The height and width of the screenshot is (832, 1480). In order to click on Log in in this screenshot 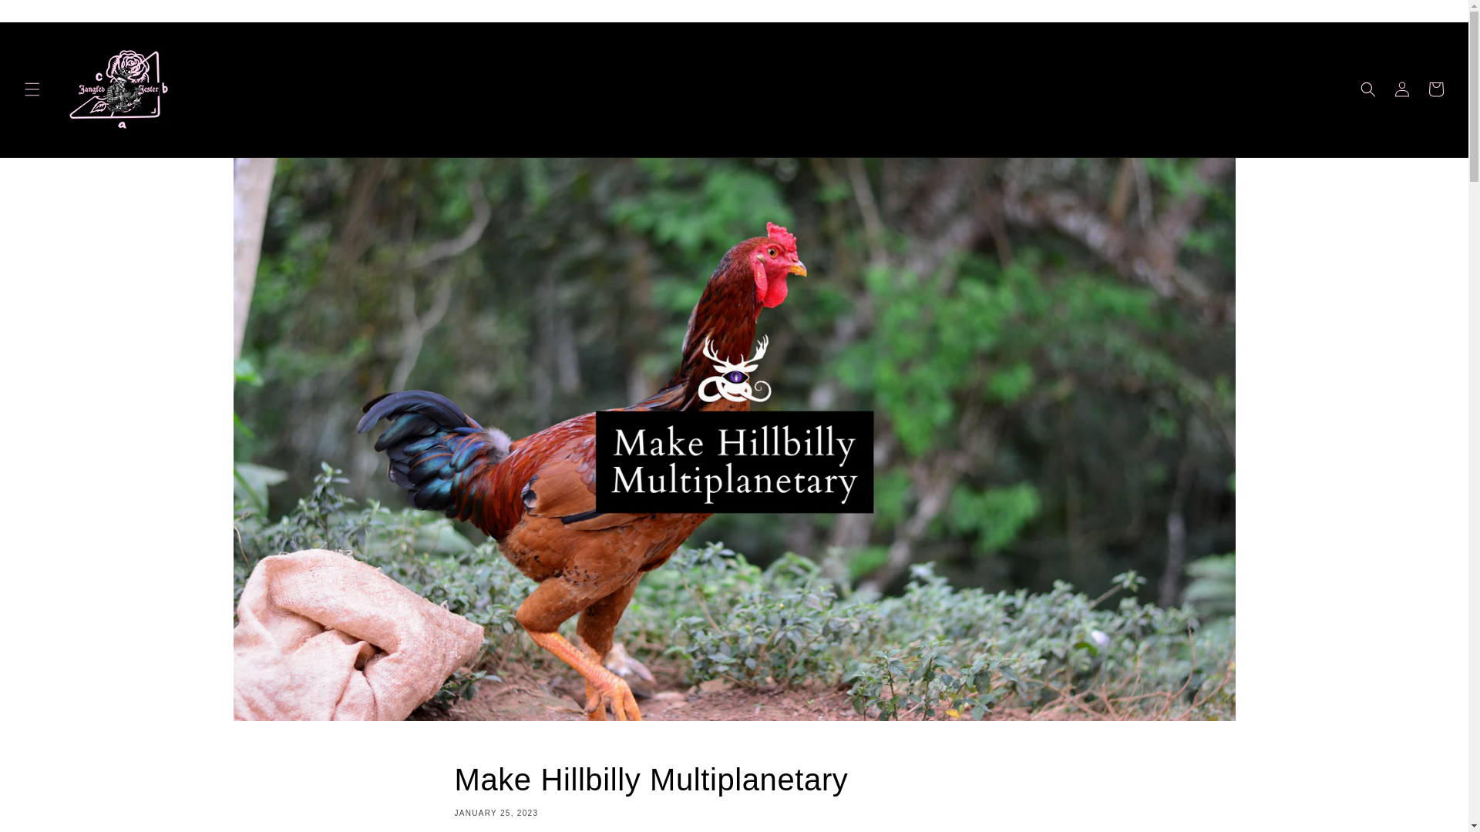, I will do `click(1402, 89)`.